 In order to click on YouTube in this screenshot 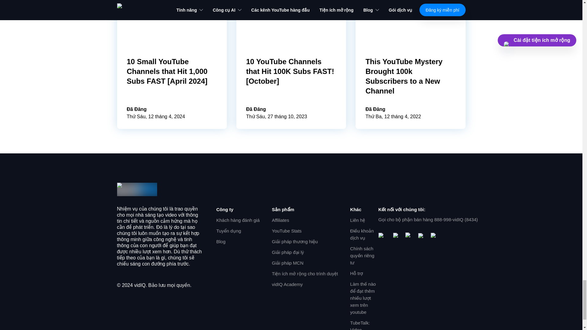, I will do `click(383, 237)`.